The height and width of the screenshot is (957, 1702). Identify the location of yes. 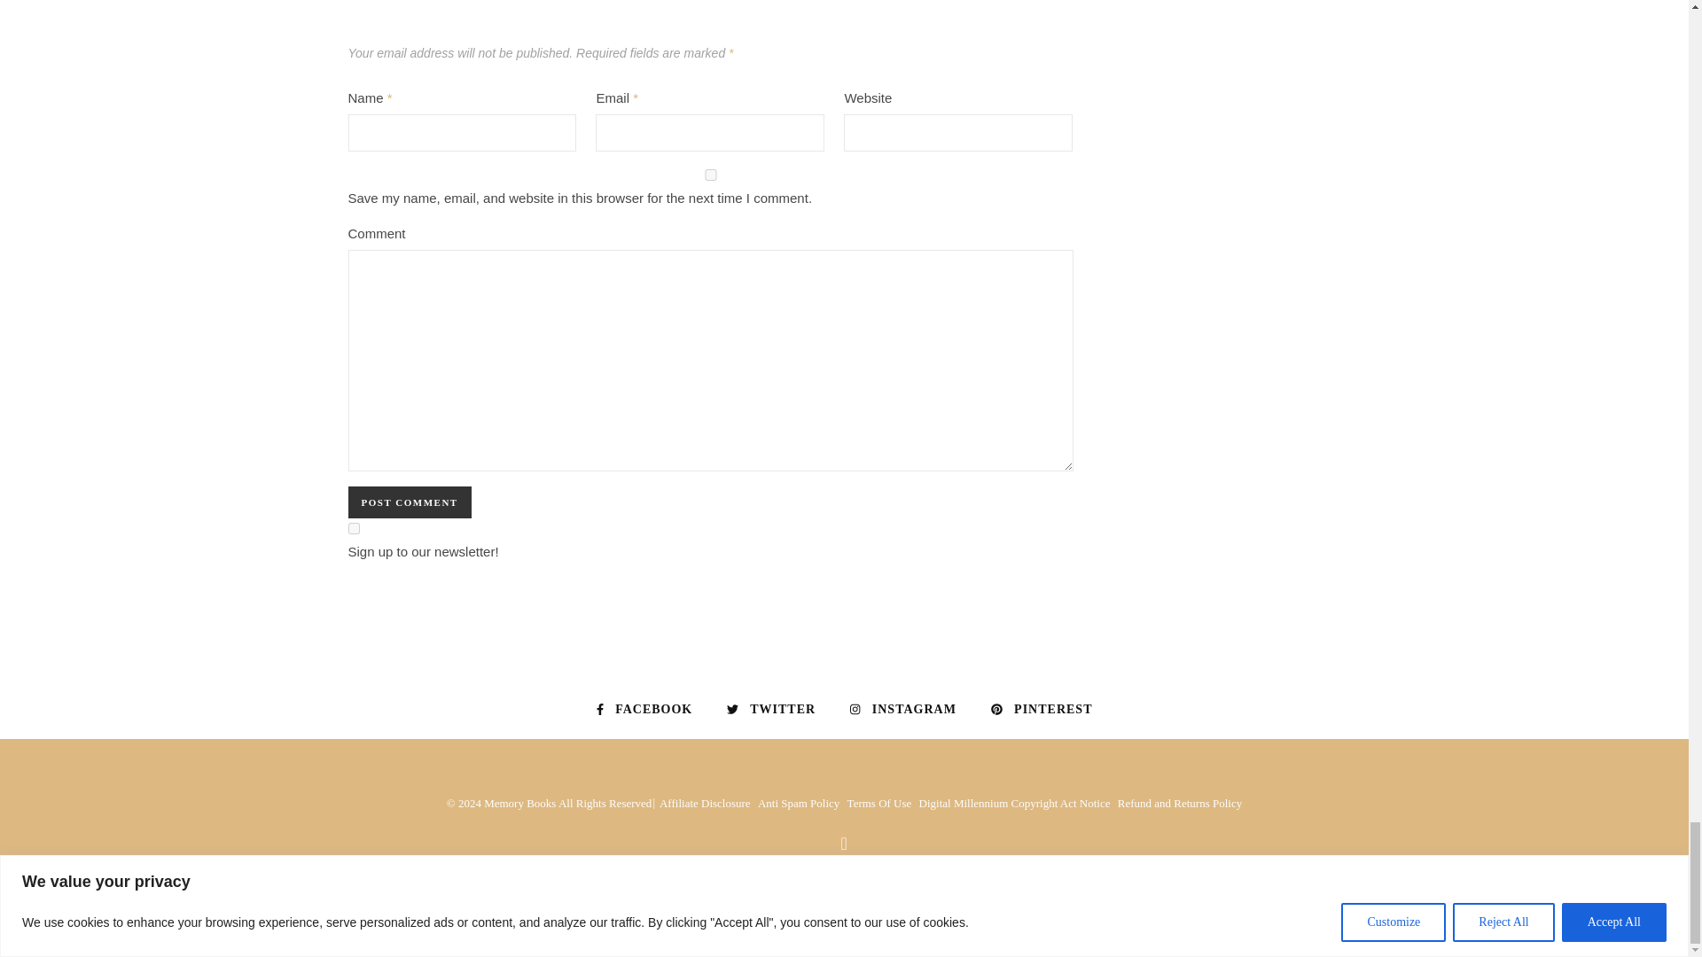
(709, 175).